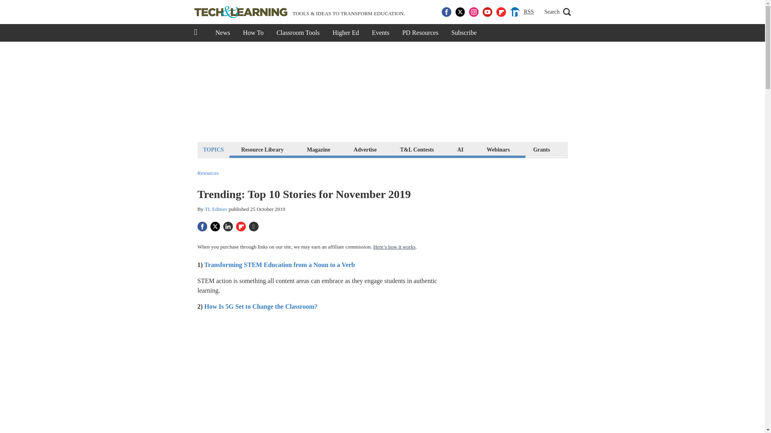 Image resolution: width=771 pixels, height=433 pixels. I want to click on Webinars, so click(498, 149).